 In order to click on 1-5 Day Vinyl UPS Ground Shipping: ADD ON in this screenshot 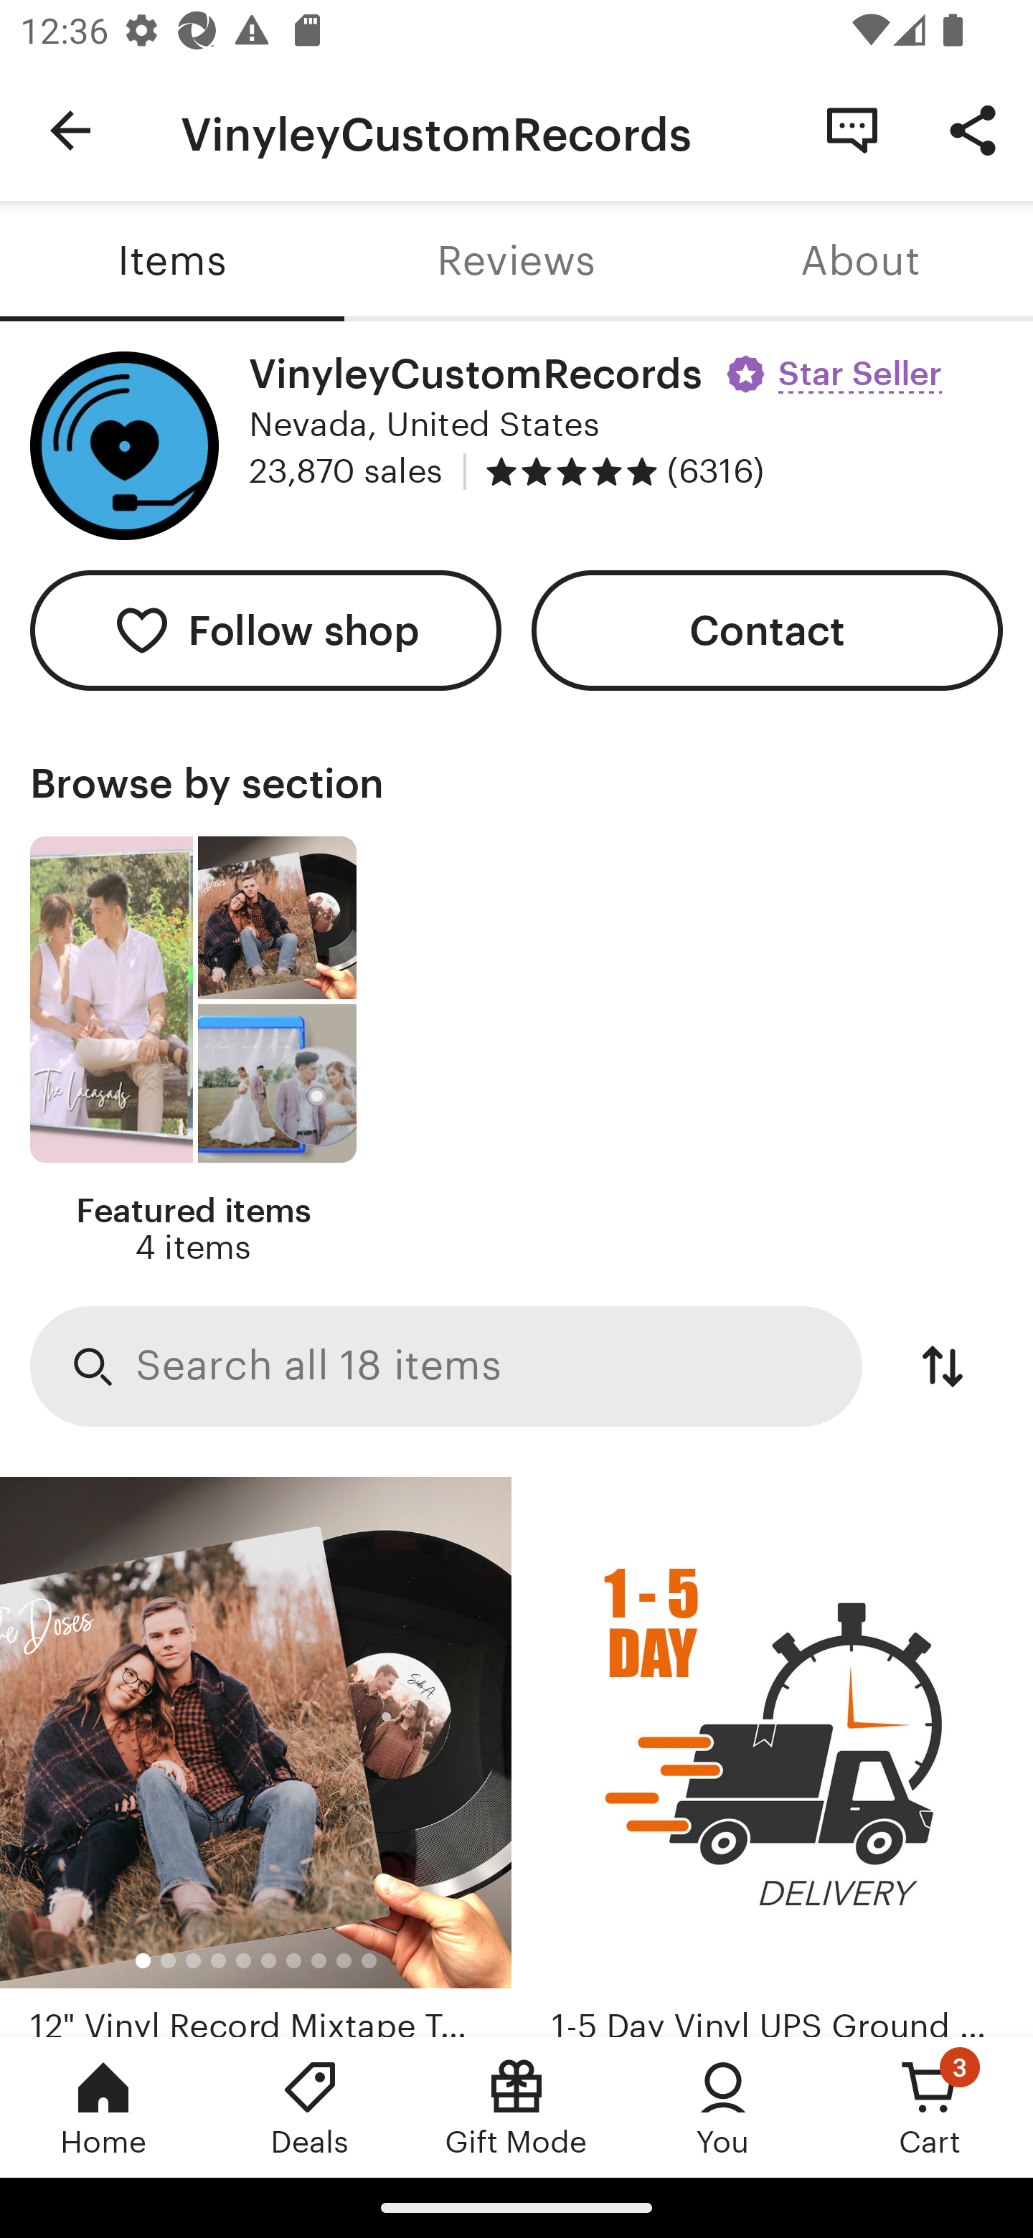, I will do `click(778, 1757)`.